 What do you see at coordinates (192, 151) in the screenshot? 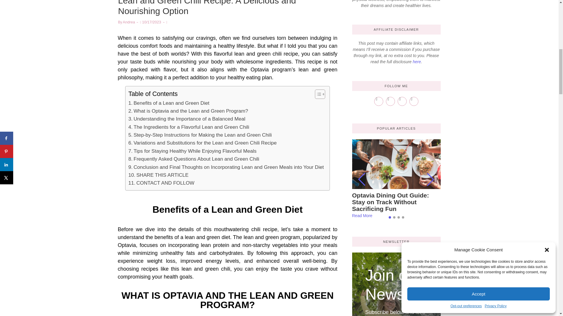
I see `Tips for Staying Healthy While Enjoying Flavorful Meals` at bounding box center [192, 151].